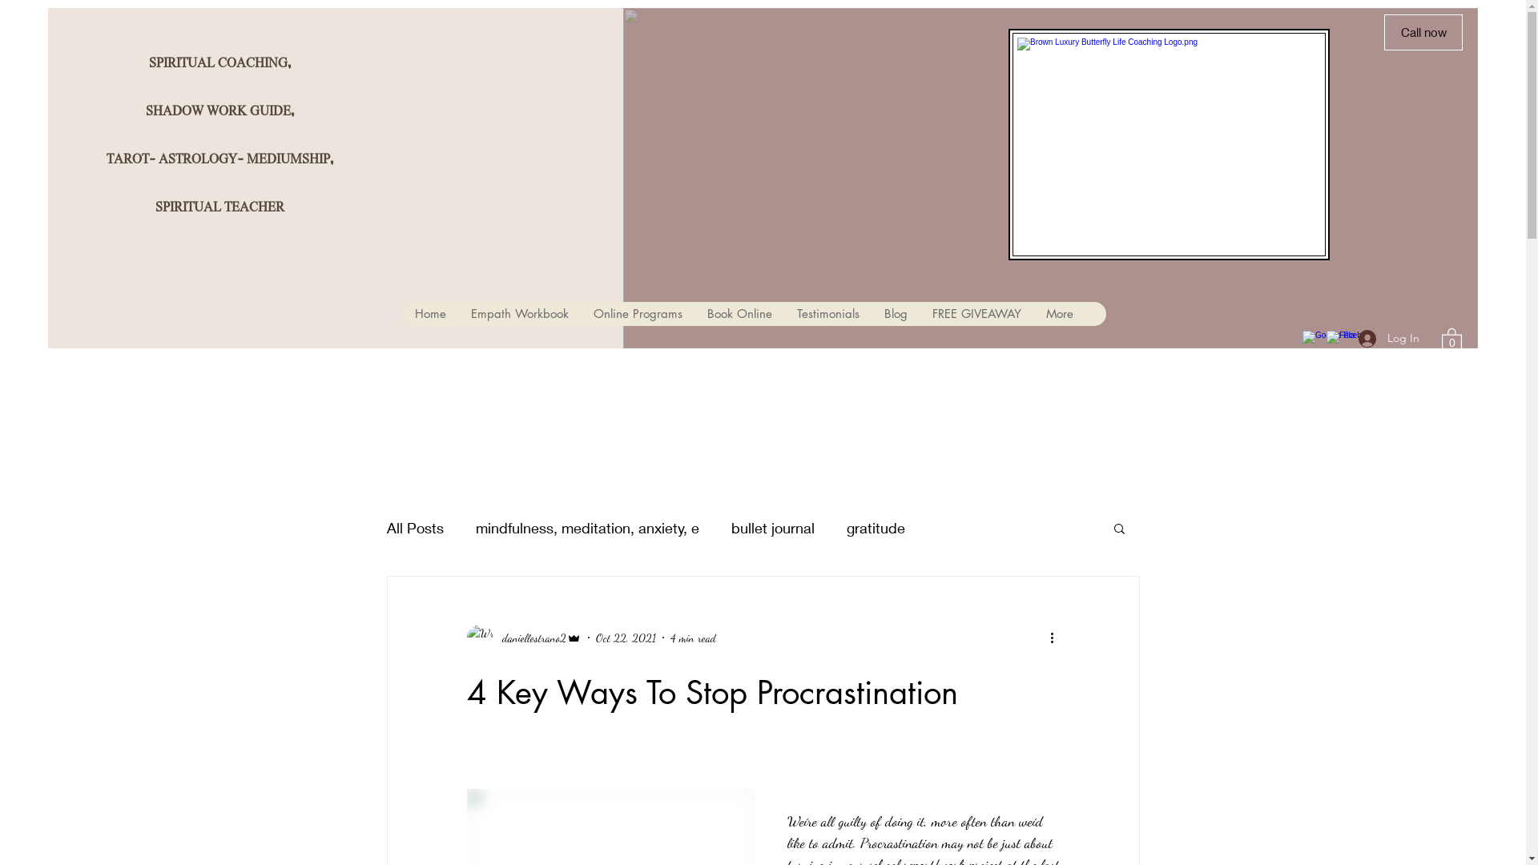  I want to click on Log In, so click(1389, 338).